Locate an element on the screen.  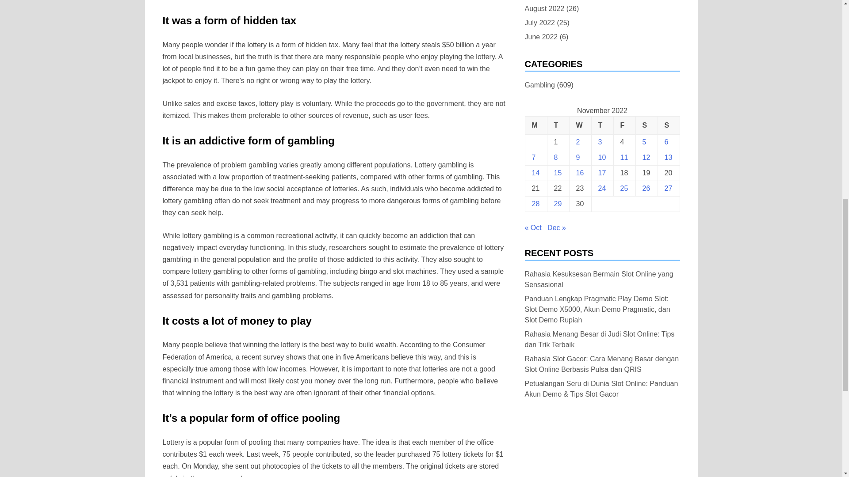
Thursday is located at coordinates (602, 125).